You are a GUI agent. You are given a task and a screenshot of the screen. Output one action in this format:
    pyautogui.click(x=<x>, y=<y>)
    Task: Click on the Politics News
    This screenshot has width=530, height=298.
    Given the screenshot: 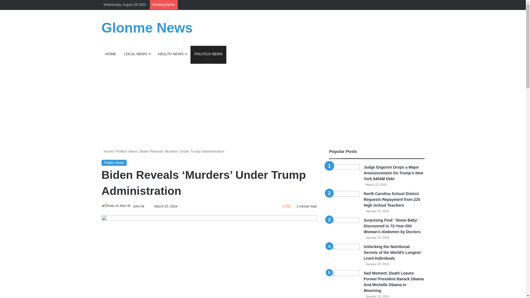 What is the action you would take?
    pyautogui.click(x=126, y=151)
    